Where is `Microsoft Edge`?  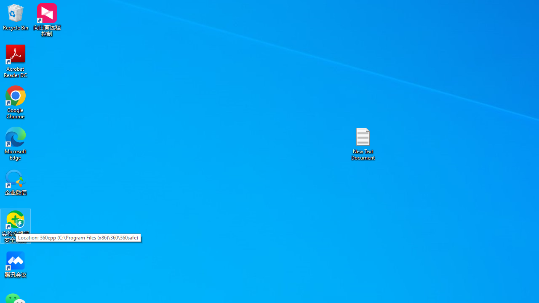 Microsoft Edge is located at coordinates (16, 143).